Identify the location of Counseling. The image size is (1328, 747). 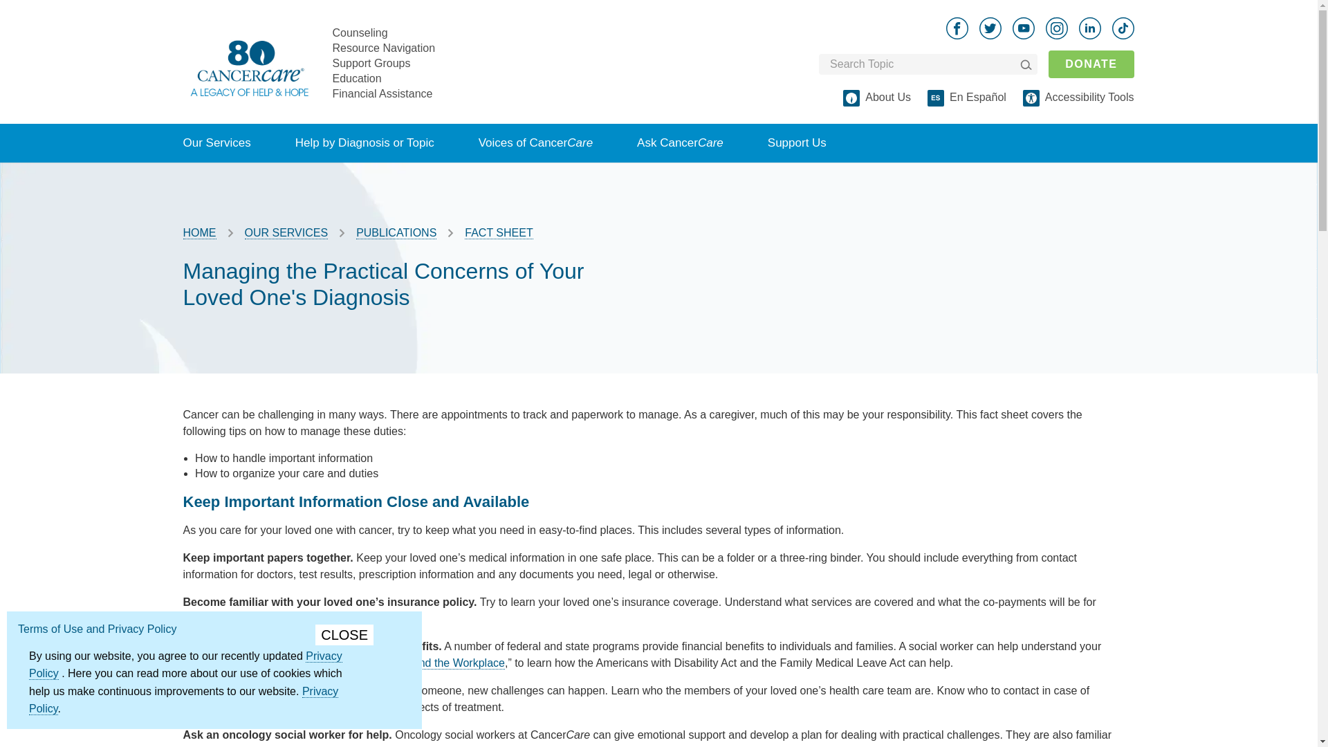
(360, 32).